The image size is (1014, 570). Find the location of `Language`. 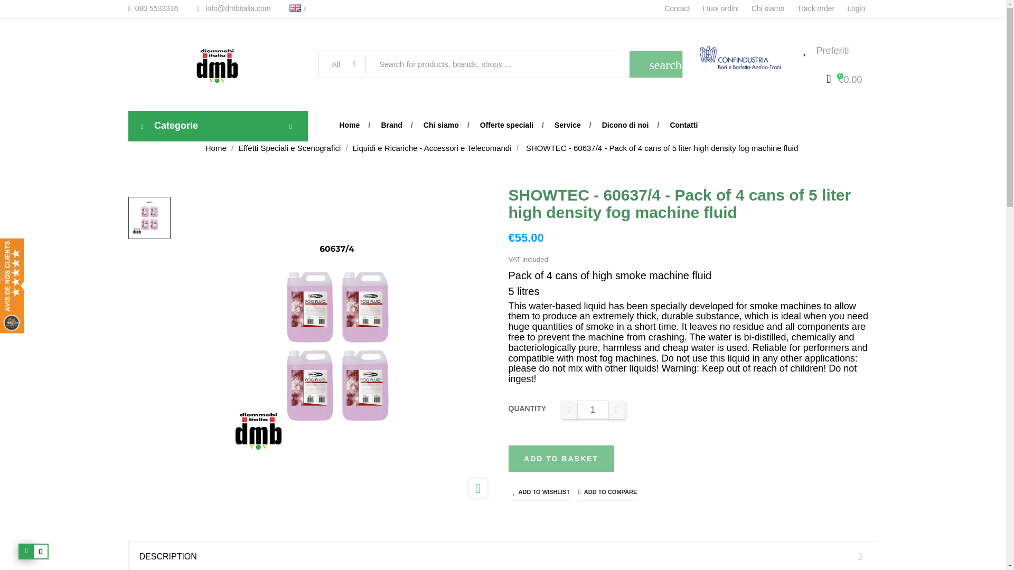

Language is located at coordinates (302, 9).